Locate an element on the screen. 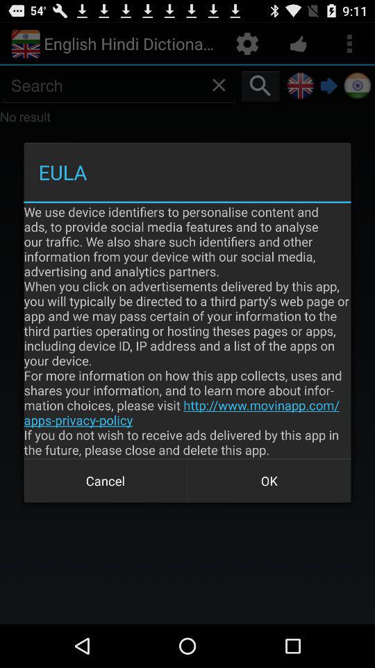  jump to ok icon is located at coordinates (269, 480).